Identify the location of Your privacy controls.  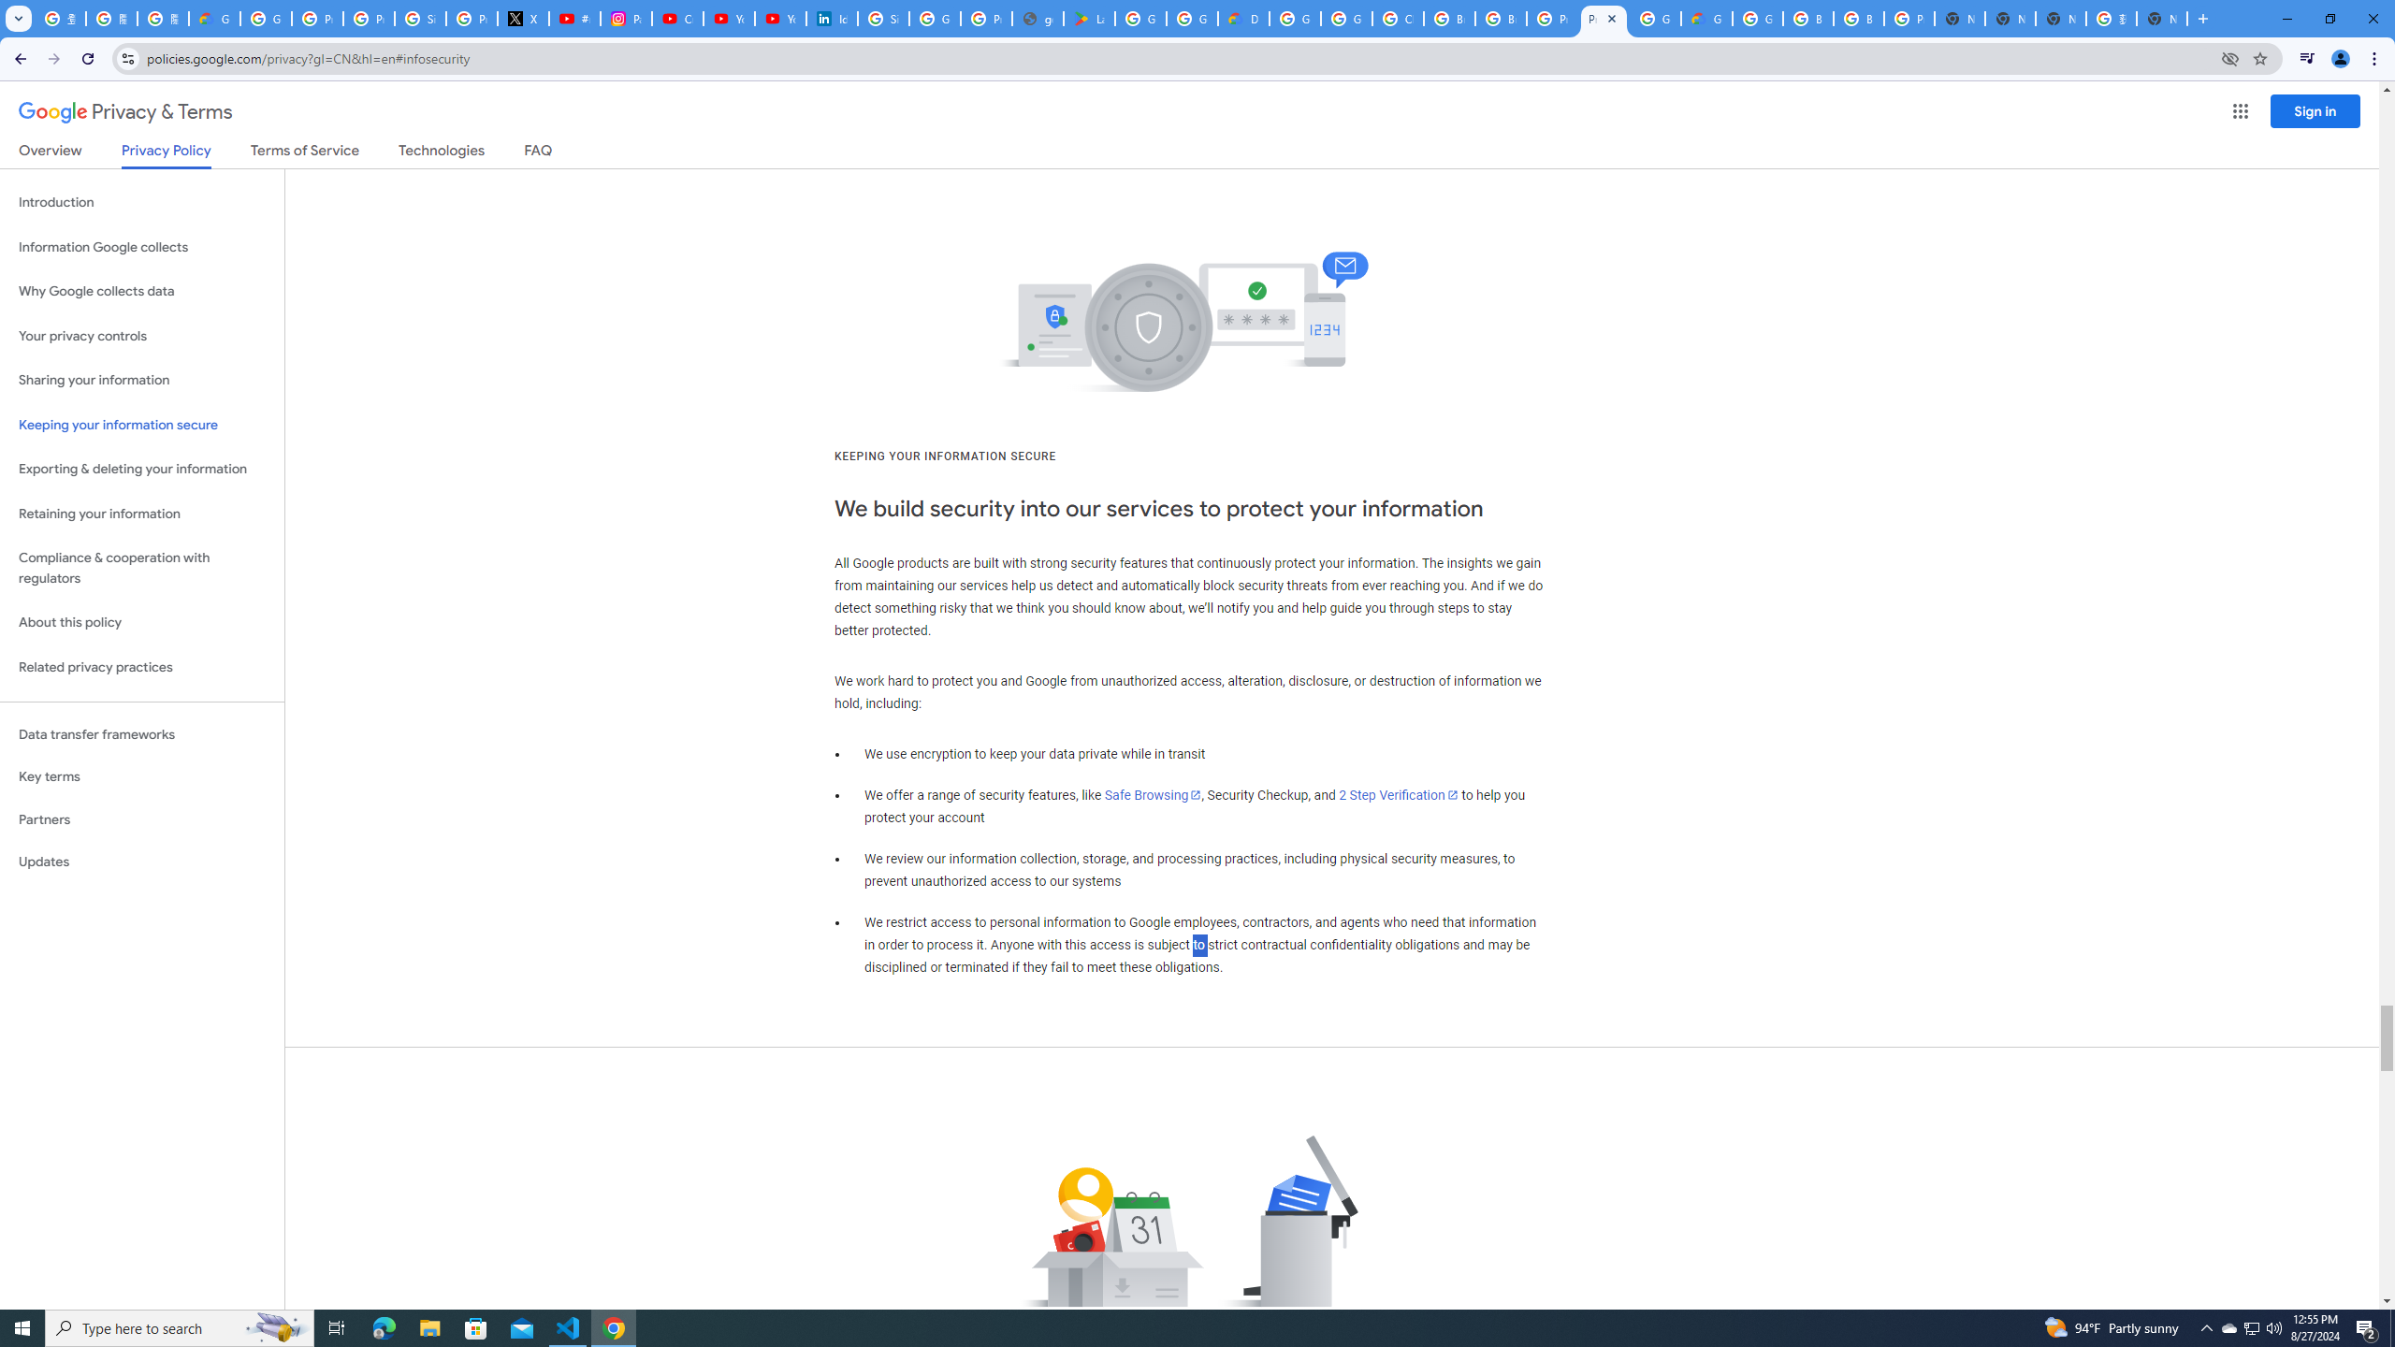
(142, 337).